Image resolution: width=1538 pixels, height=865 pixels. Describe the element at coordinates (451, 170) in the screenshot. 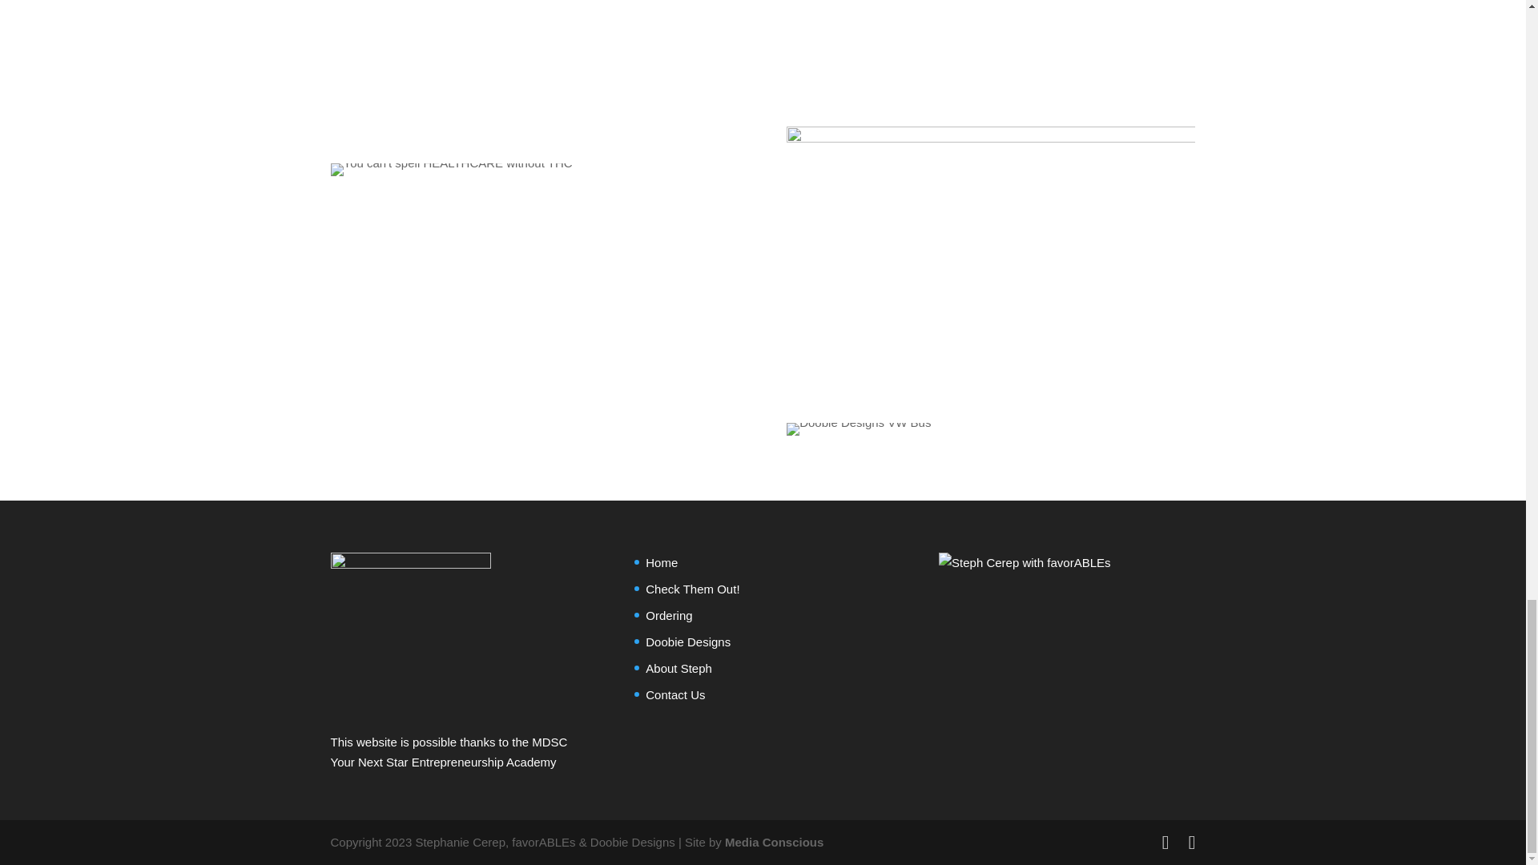

I see `Doobie-Designs-Healthcare` at that location.